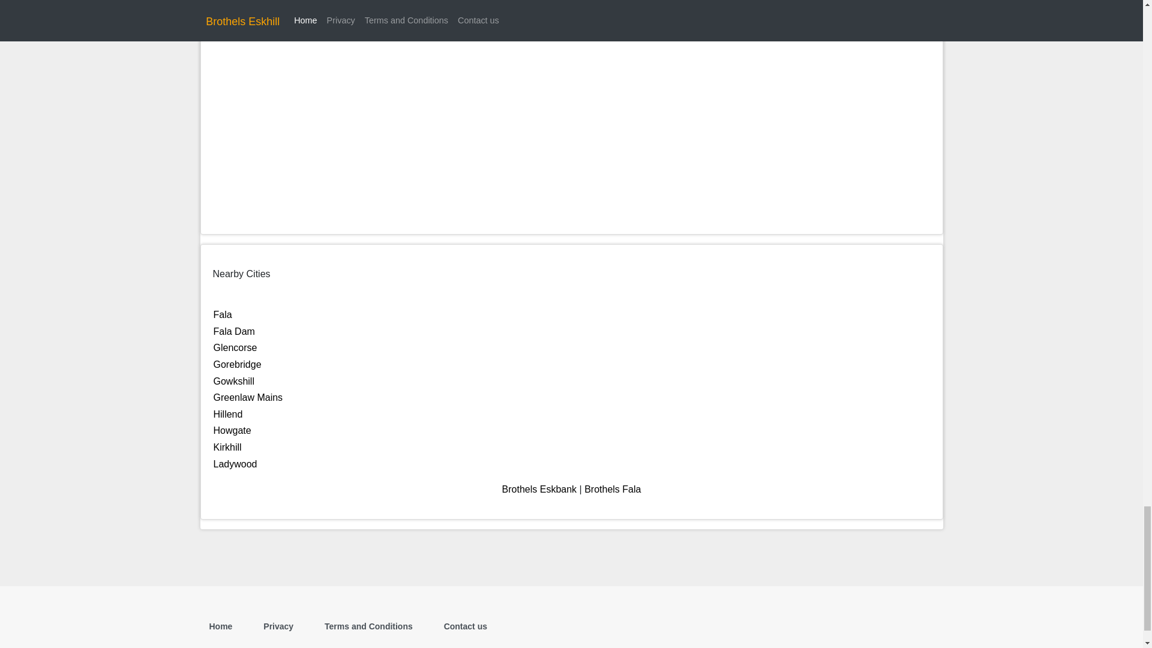 The height and width of the screenshot is (648, 1152). Describe the element at coordinates (248, 397) in the screenshot. I see `Greenlaw Mains` at that location.